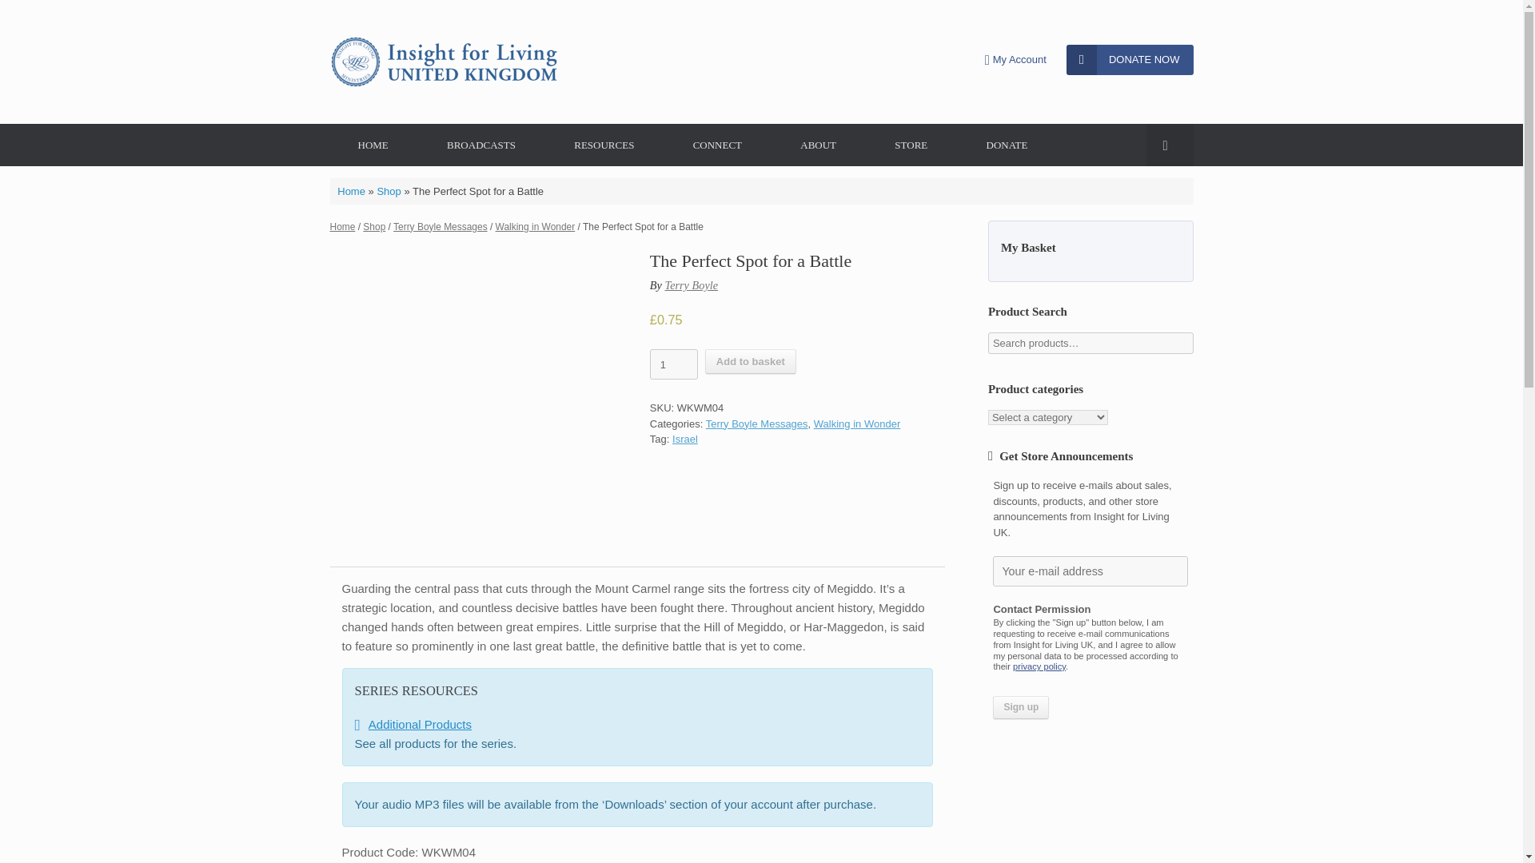 The width and height of the screenshot is (1535, 863). What do you see at coordinates (1007, 145) in the screenshot?
I see `DONATE` at bounding box center [1007, 145].